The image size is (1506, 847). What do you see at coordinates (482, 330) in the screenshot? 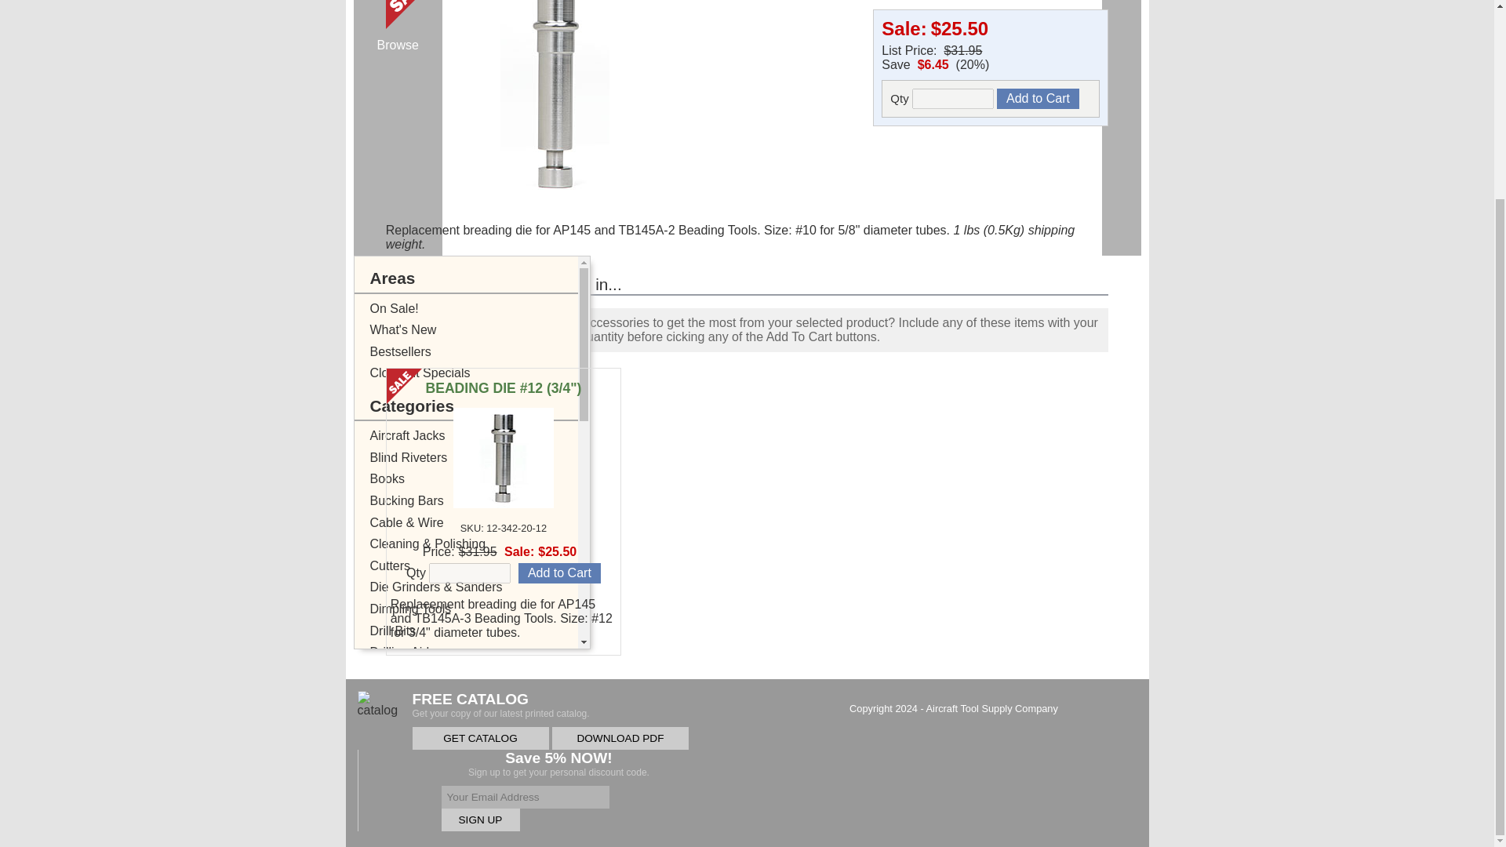
I see `What's New` at bounding box center [482, 330].